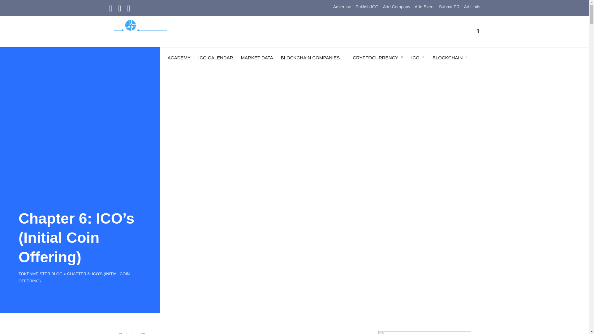 The image size is (594, 334). Describe the element at coordinates (449, 7) in the screenshot. I see `Submit PR` at that location.